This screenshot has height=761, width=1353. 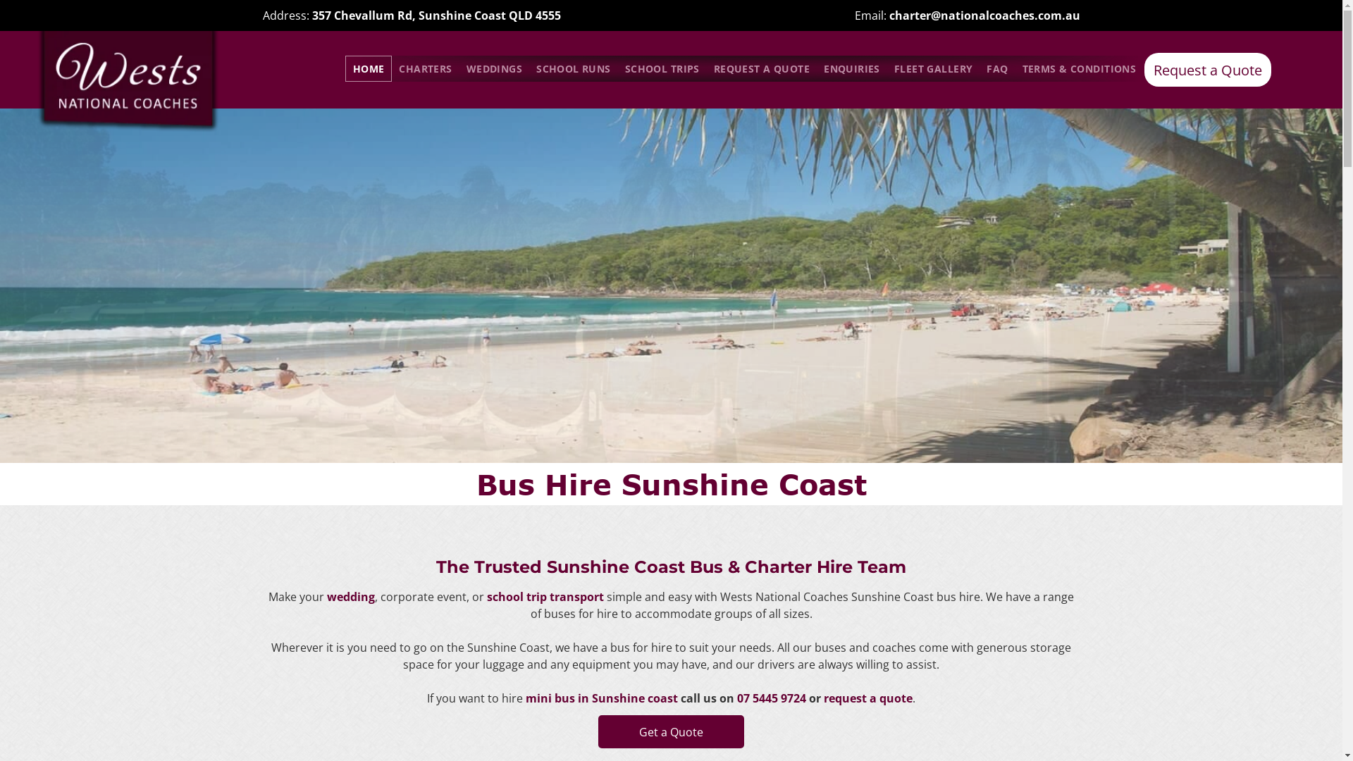 What do you see at coordinates (671, 731) in the screenshot?
I see `Get a Quote` at bounding box center [671, 731].